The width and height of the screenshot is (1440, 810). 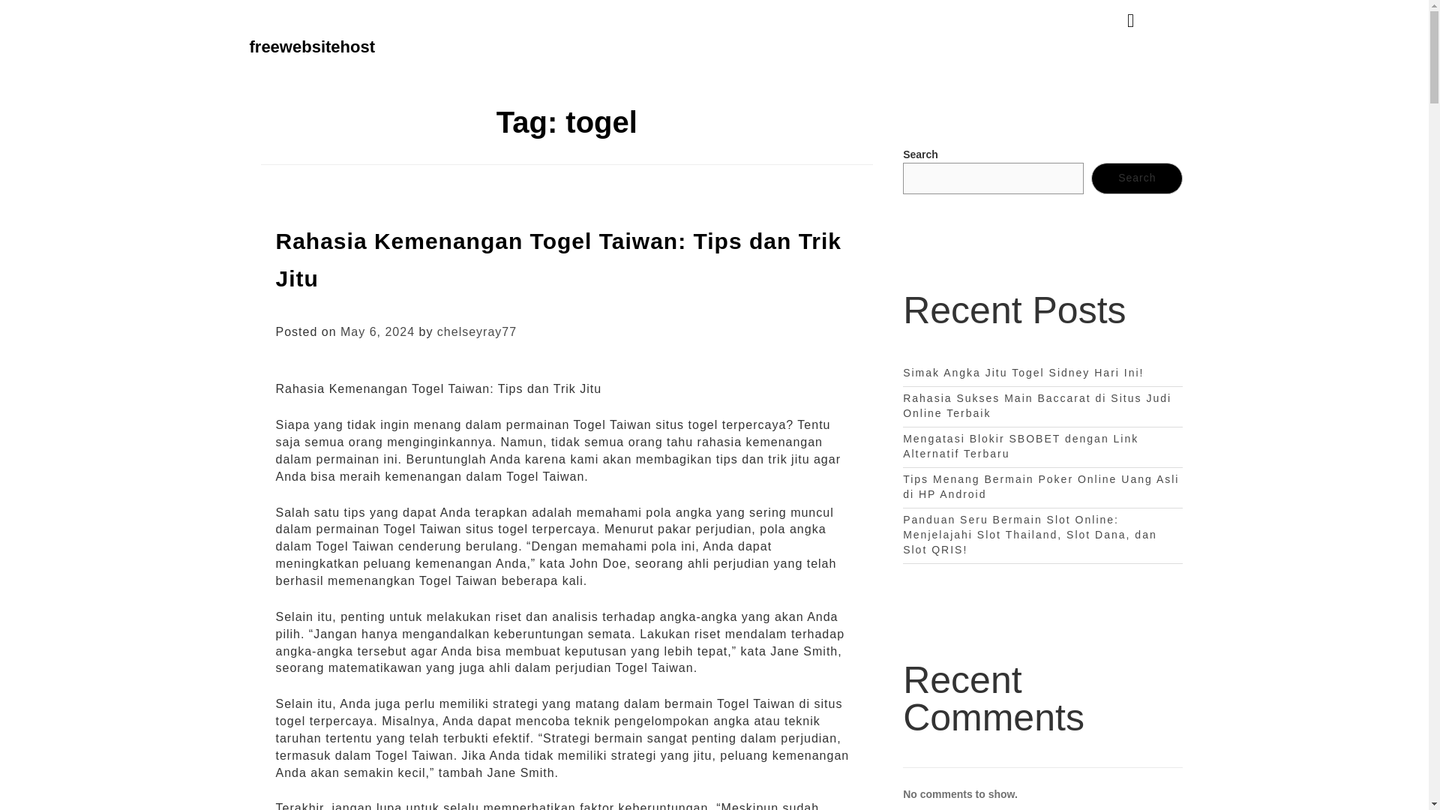 What do you see at coordinates (559, 259) in the screenshot?
I see `Rahasia Kemenangan Togel Taiwan: Tips dan Trik Jitu` at bounding box center [559, 259].